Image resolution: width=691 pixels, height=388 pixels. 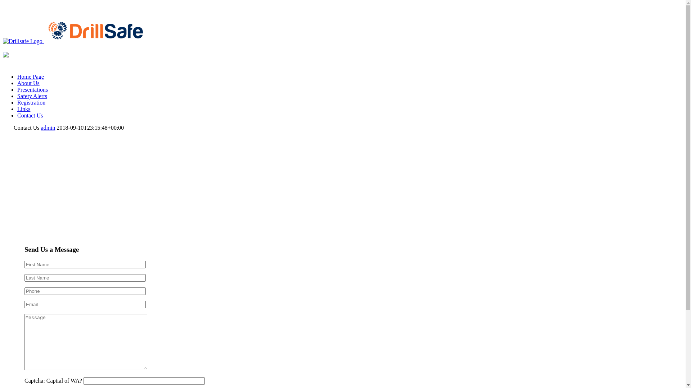 I want to click on info@drillsafe.org.au, so click(x=27, y=6).